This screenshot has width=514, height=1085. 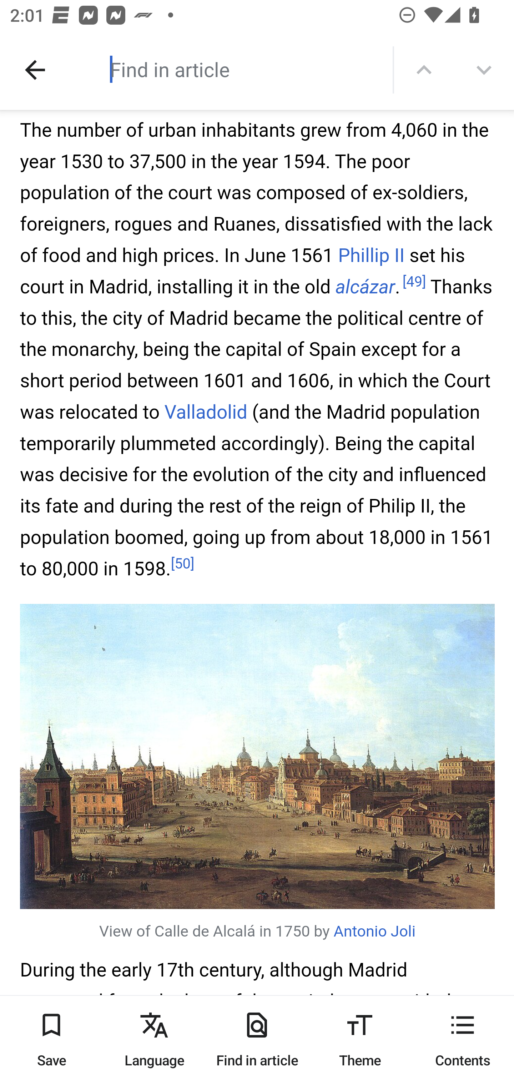 What do you see at coordinates (374, 933) in the screenshot?
I see `Antonio Joli` at bounding box center [374, 933].